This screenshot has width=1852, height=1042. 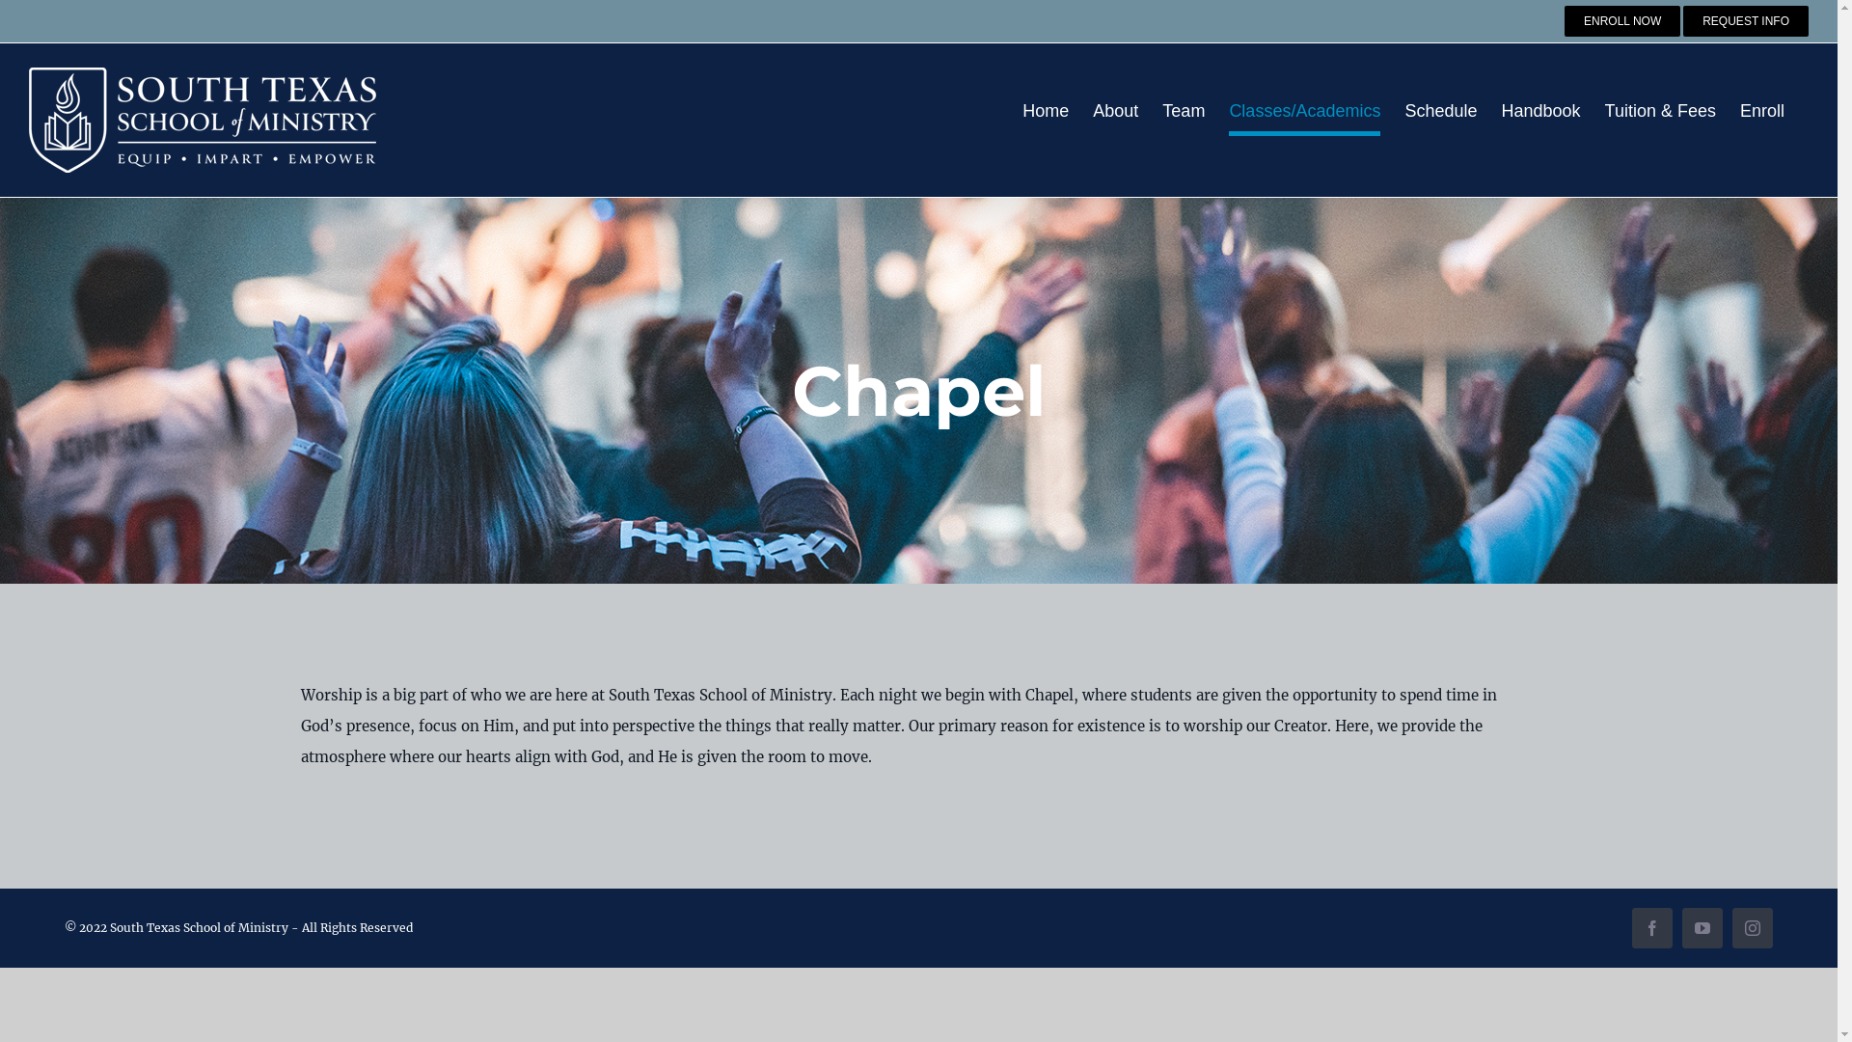 I want to click on Schedule, so click(x=1441, y=111).